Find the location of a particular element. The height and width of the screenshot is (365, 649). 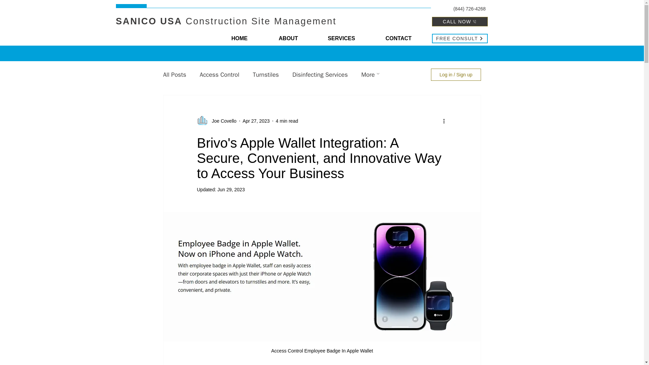

Turnstiles is located at coordinates (266, 75).